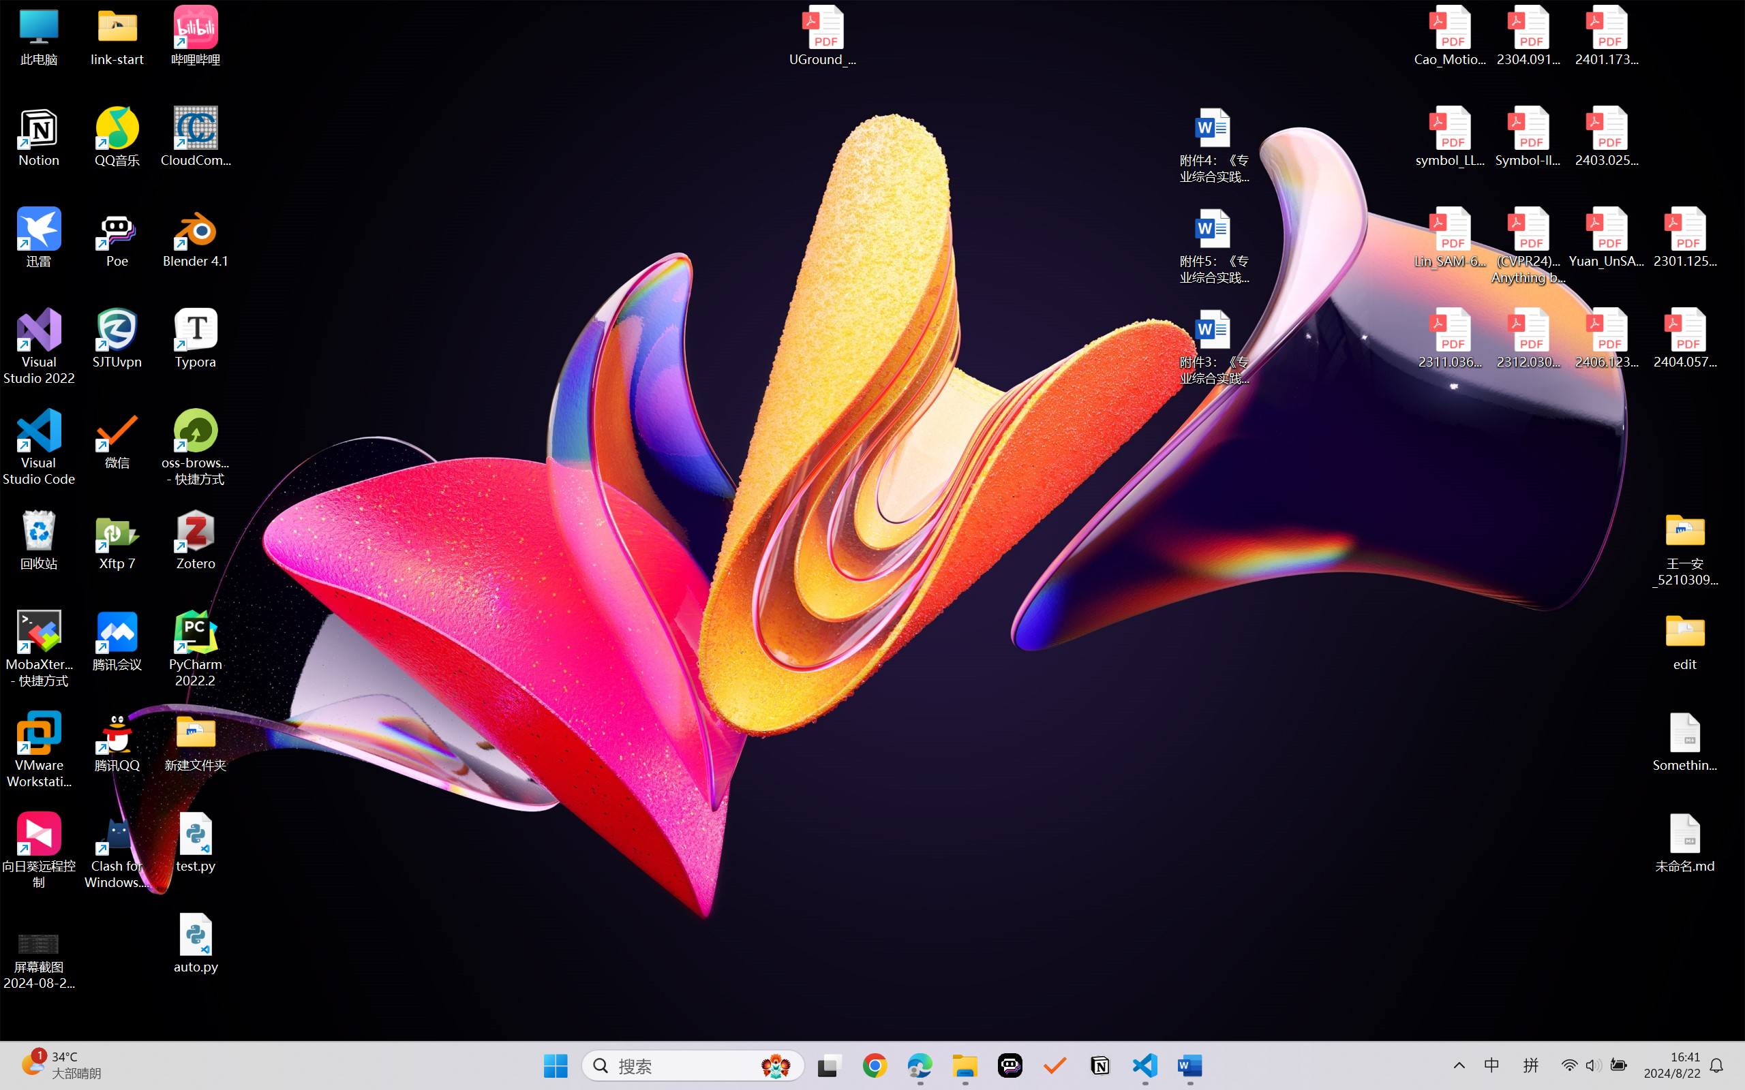 Image resolution: width=1745 pixels, height=1090 pixels. What do you see at coordinates (40, 137) in the screenshot?
I see `Notion` at bounding box center [40, 137].